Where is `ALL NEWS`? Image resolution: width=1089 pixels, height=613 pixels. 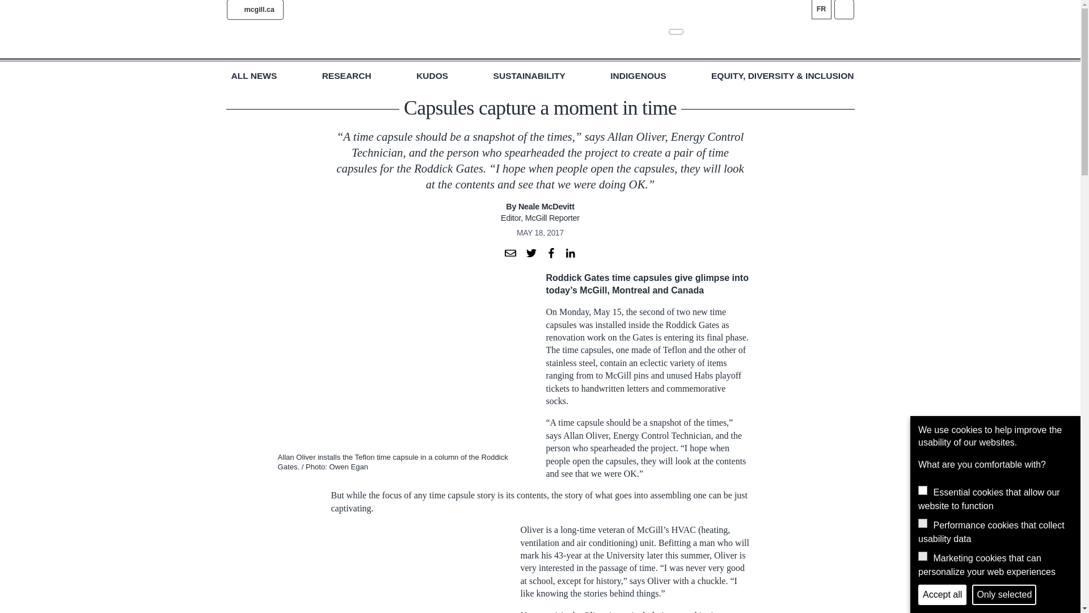
ALL NEWS is located at coordinates (254, 76).